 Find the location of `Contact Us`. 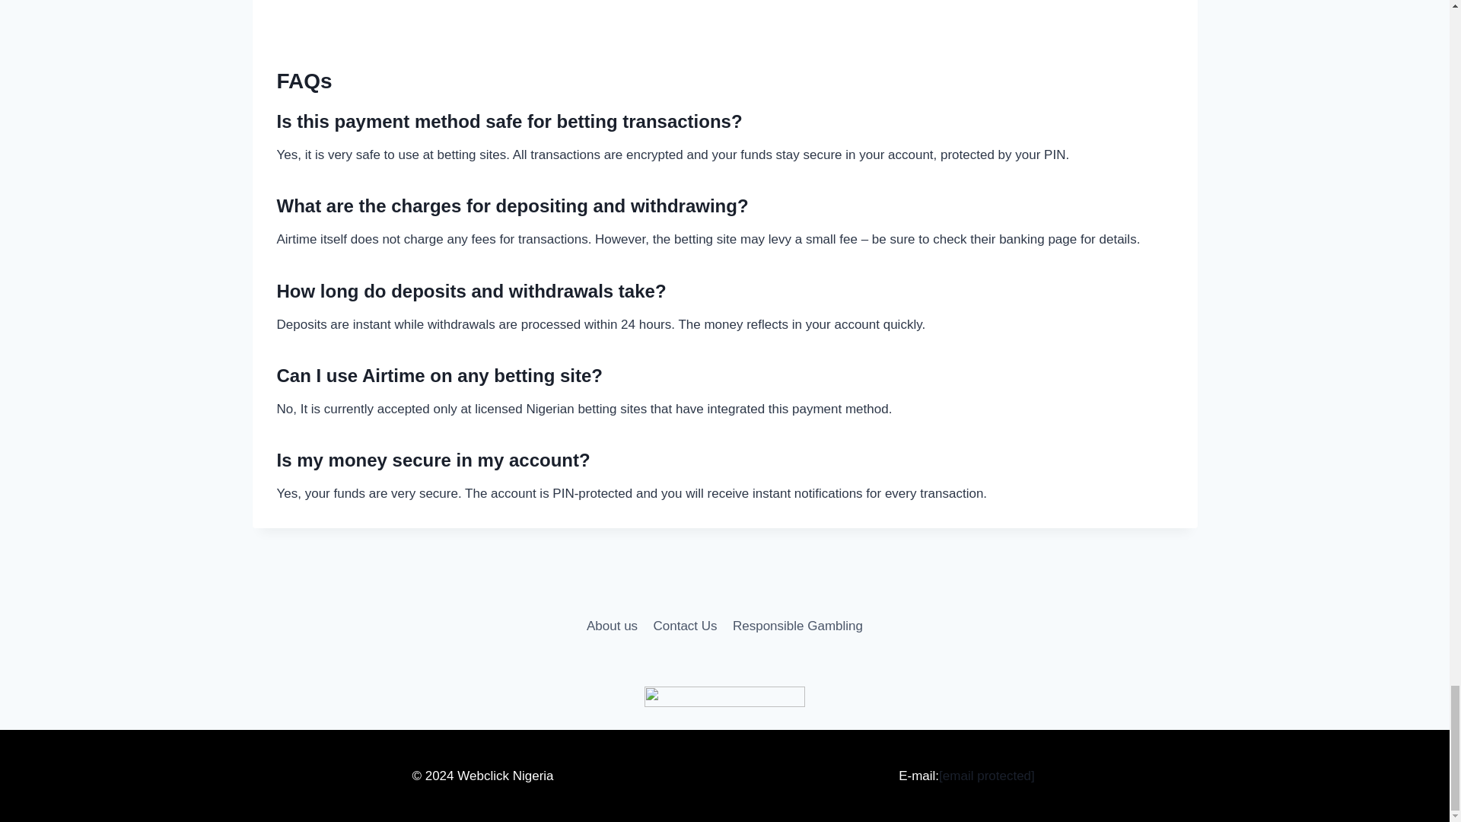

Contact Us is located at coordinates (685, 626).